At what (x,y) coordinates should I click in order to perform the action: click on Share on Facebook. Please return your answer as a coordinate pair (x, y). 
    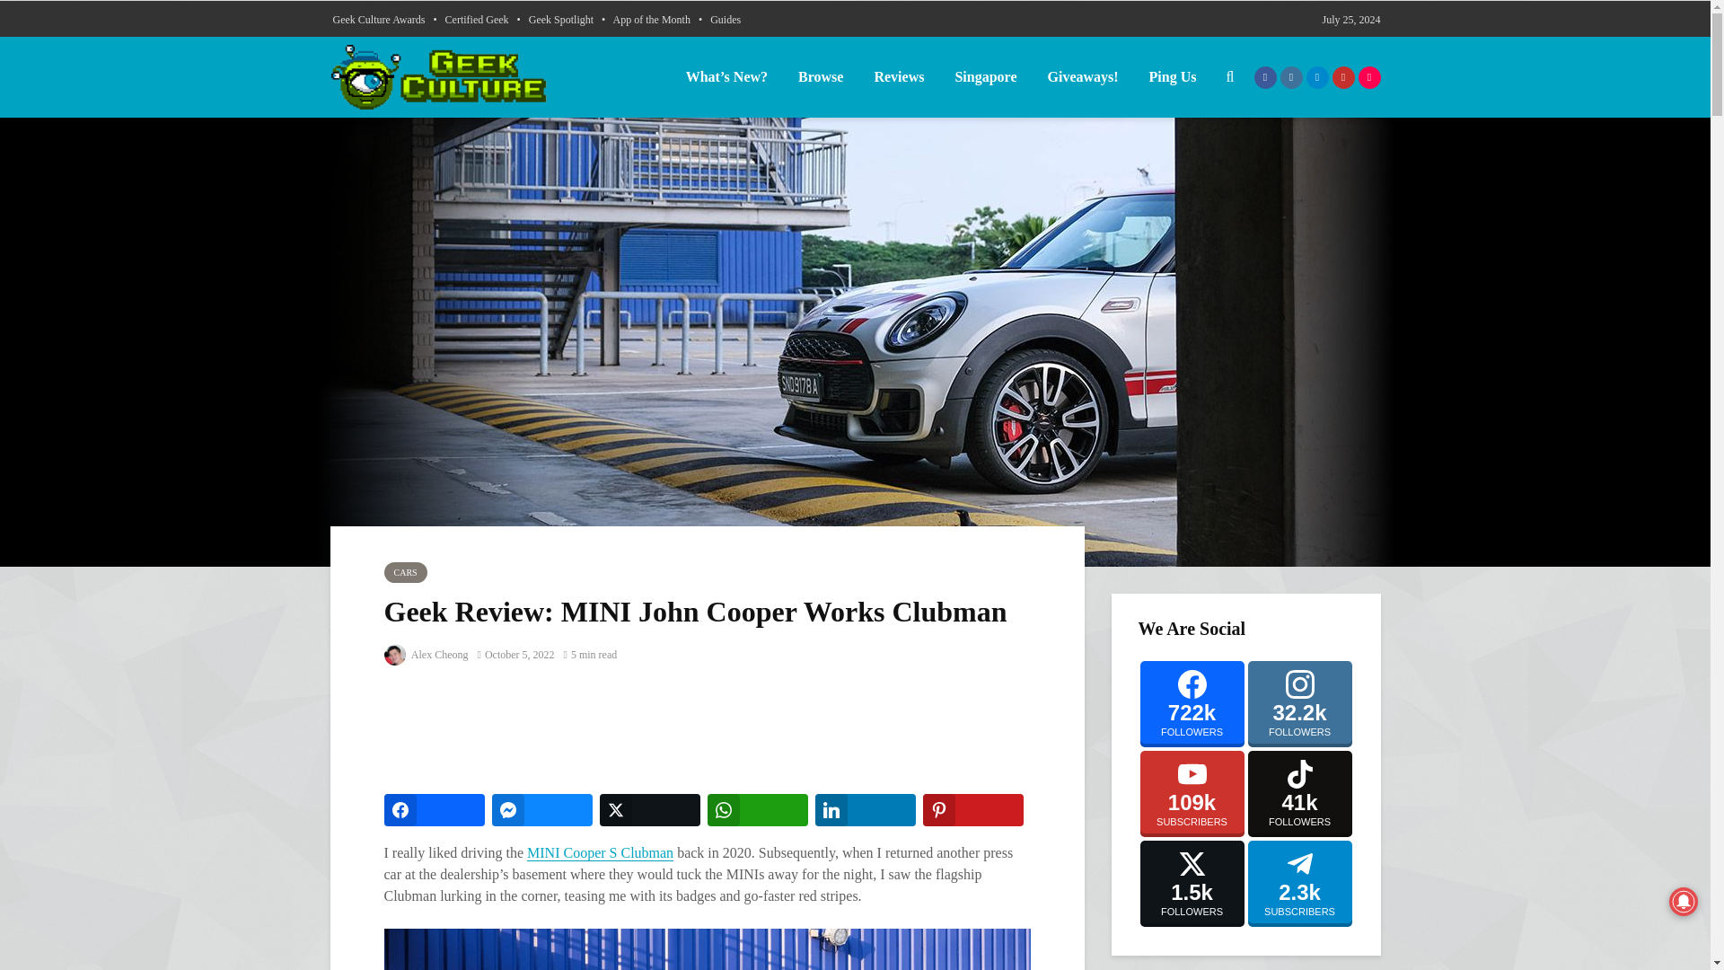
    Looking at the image, I should click on (435, 810).